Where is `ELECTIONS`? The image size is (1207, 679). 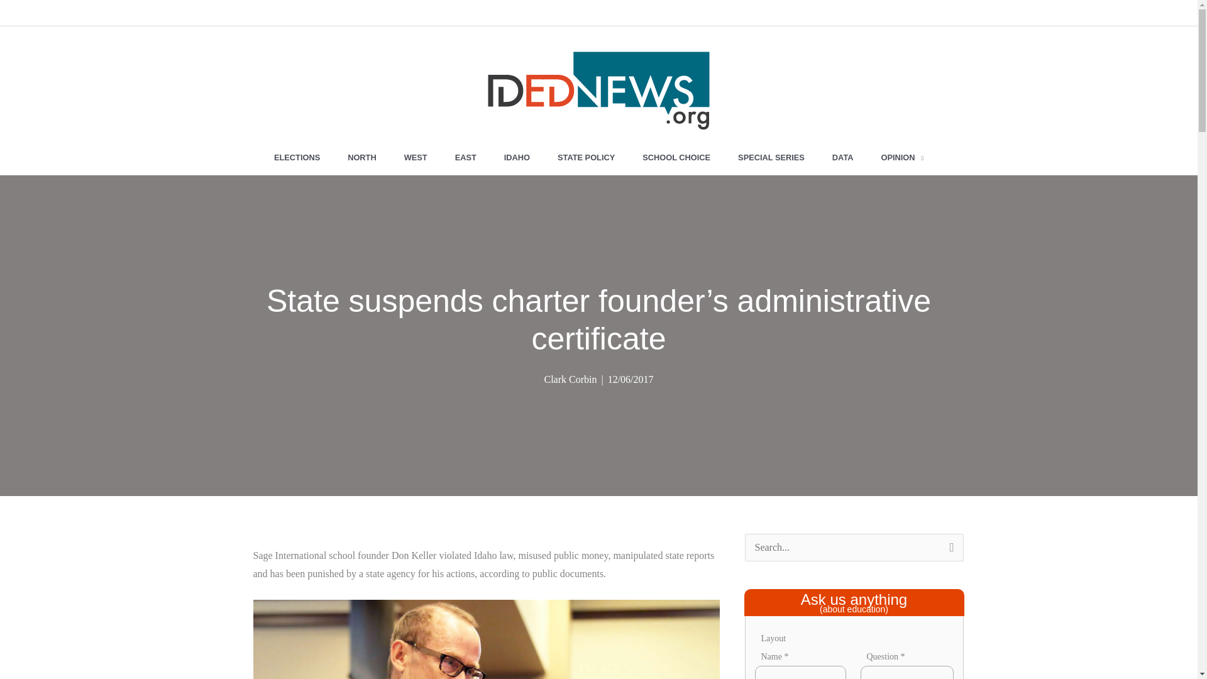 ELECTIONS is located at coordinates (297, 157).